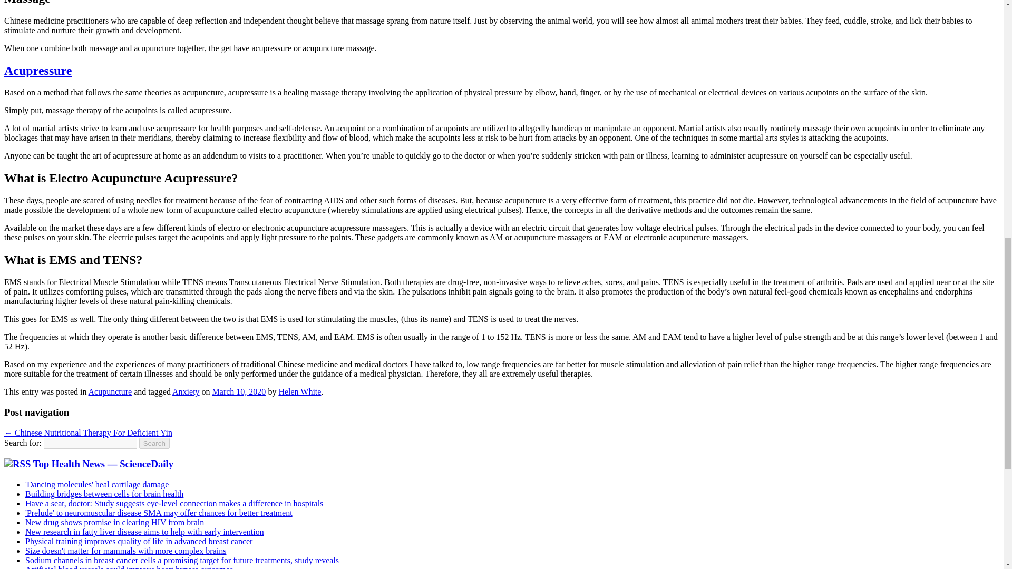 This screenshot has width=1012, height=569. I want to click on Helen White, so click(299, 391).